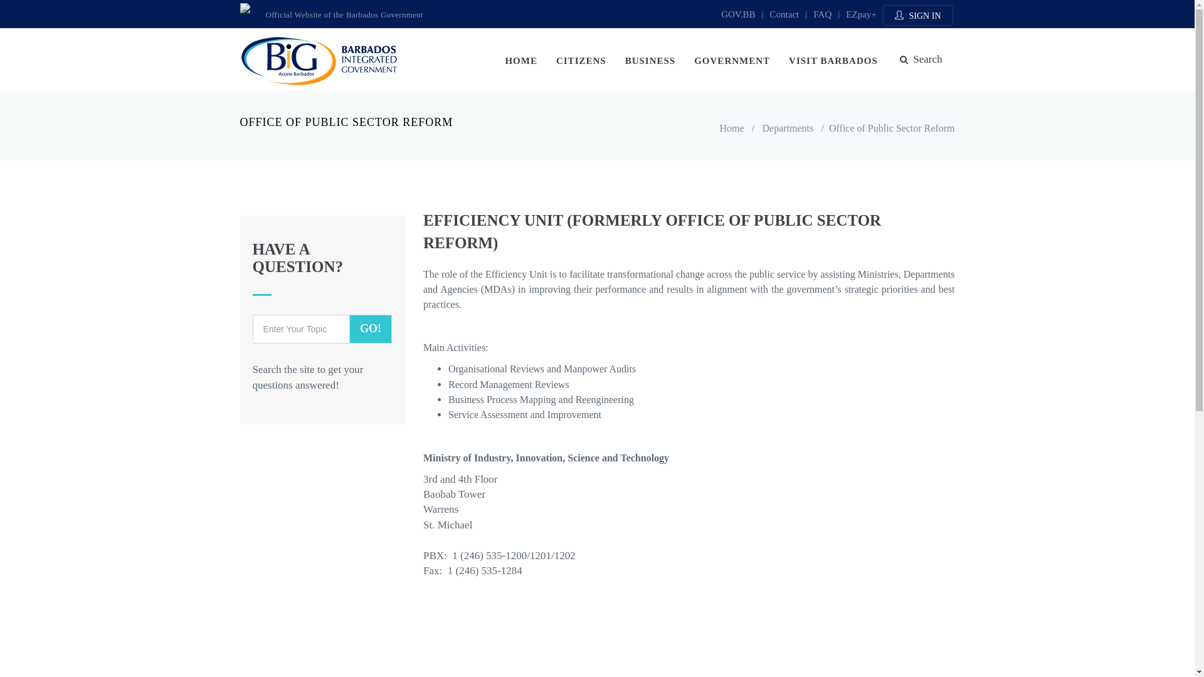  What do you see at coordinates (371, 329) in the screenshot?
I see `GO!` at bounding box center [371, 329].